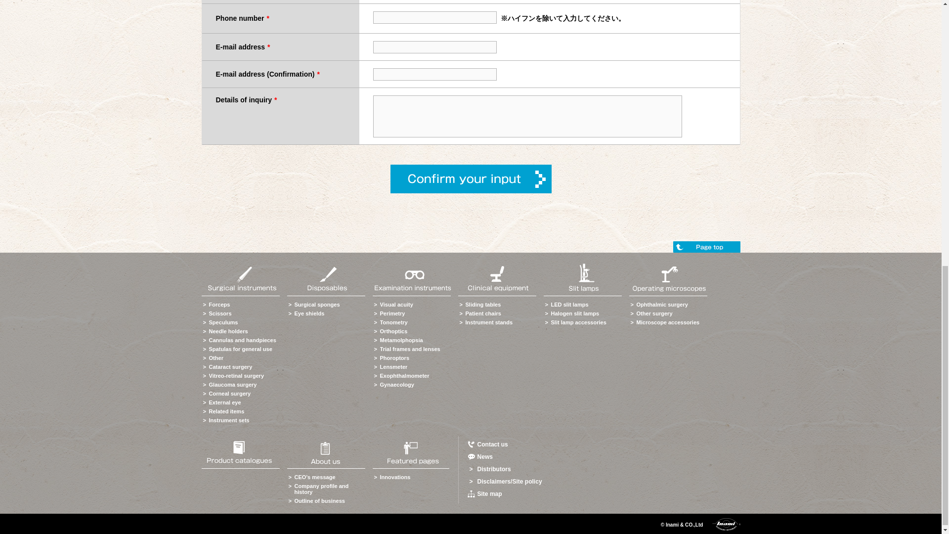 The height and width of the screenshot is (534, 949). I want to click on Corneal surgery, so click(229, 394).